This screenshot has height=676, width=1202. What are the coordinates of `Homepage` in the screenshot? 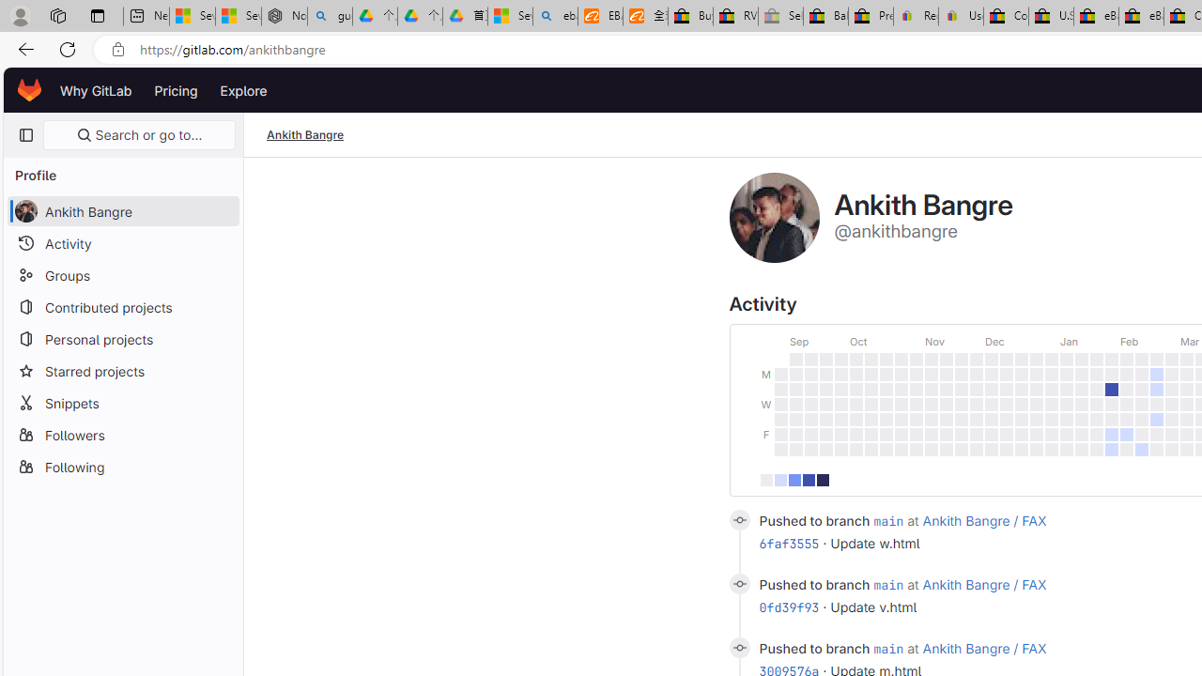 It's located at (30, 90).